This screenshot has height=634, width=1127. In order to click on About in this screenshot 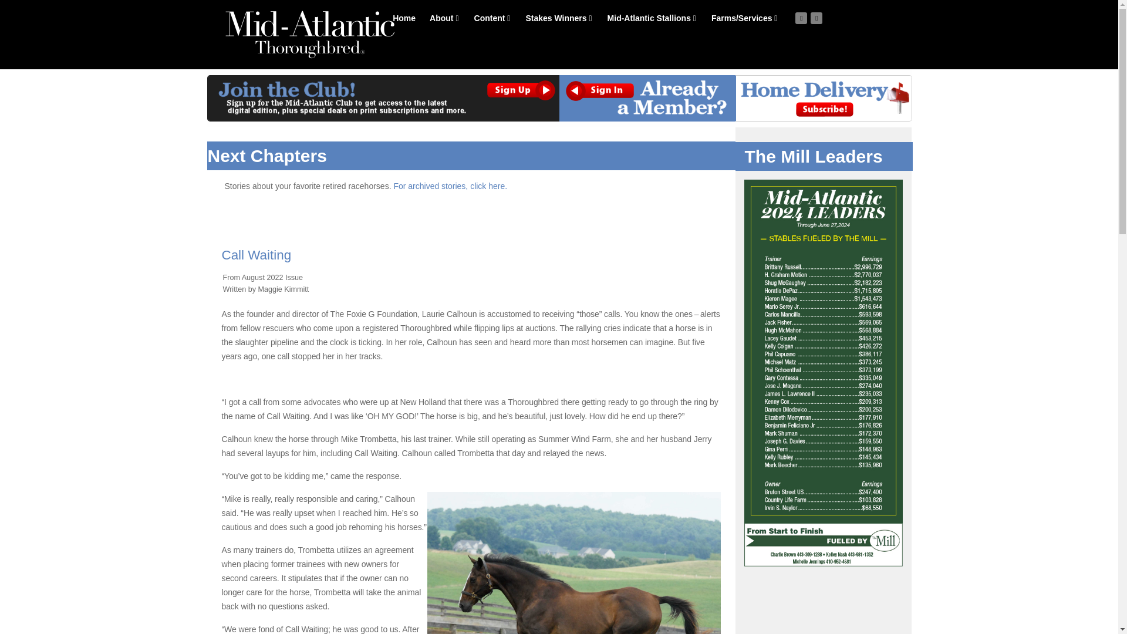, I will do `click(444, 18)`.